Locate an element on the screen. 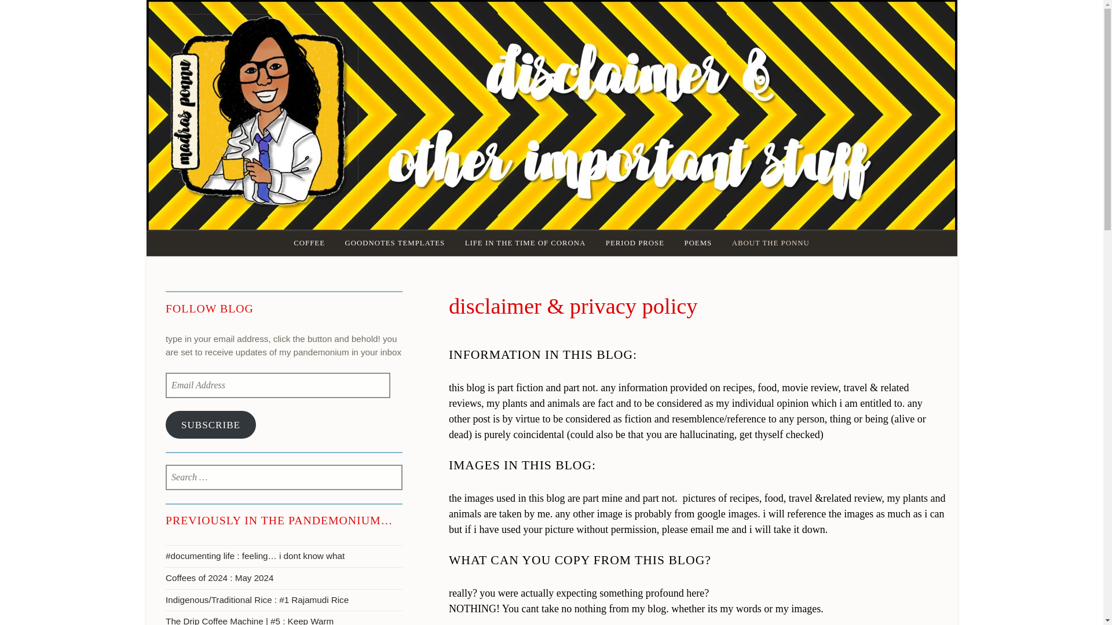 Image resolution: width=1112 pixels, height=625 pixels. POEMS is located at coordinates (698, 243).